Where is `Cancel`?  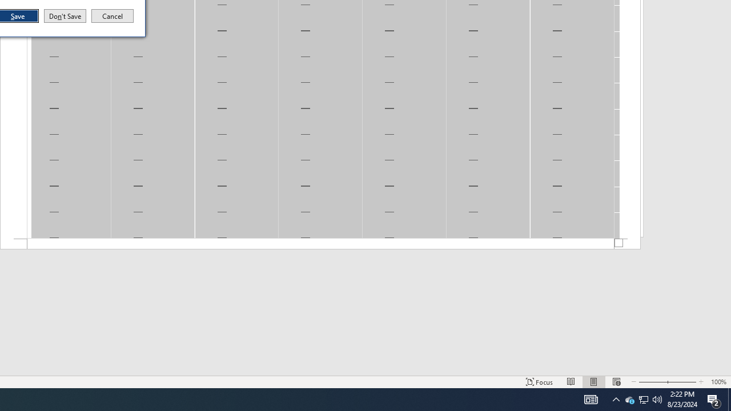 Cancel is located at coordinates (113, 16).